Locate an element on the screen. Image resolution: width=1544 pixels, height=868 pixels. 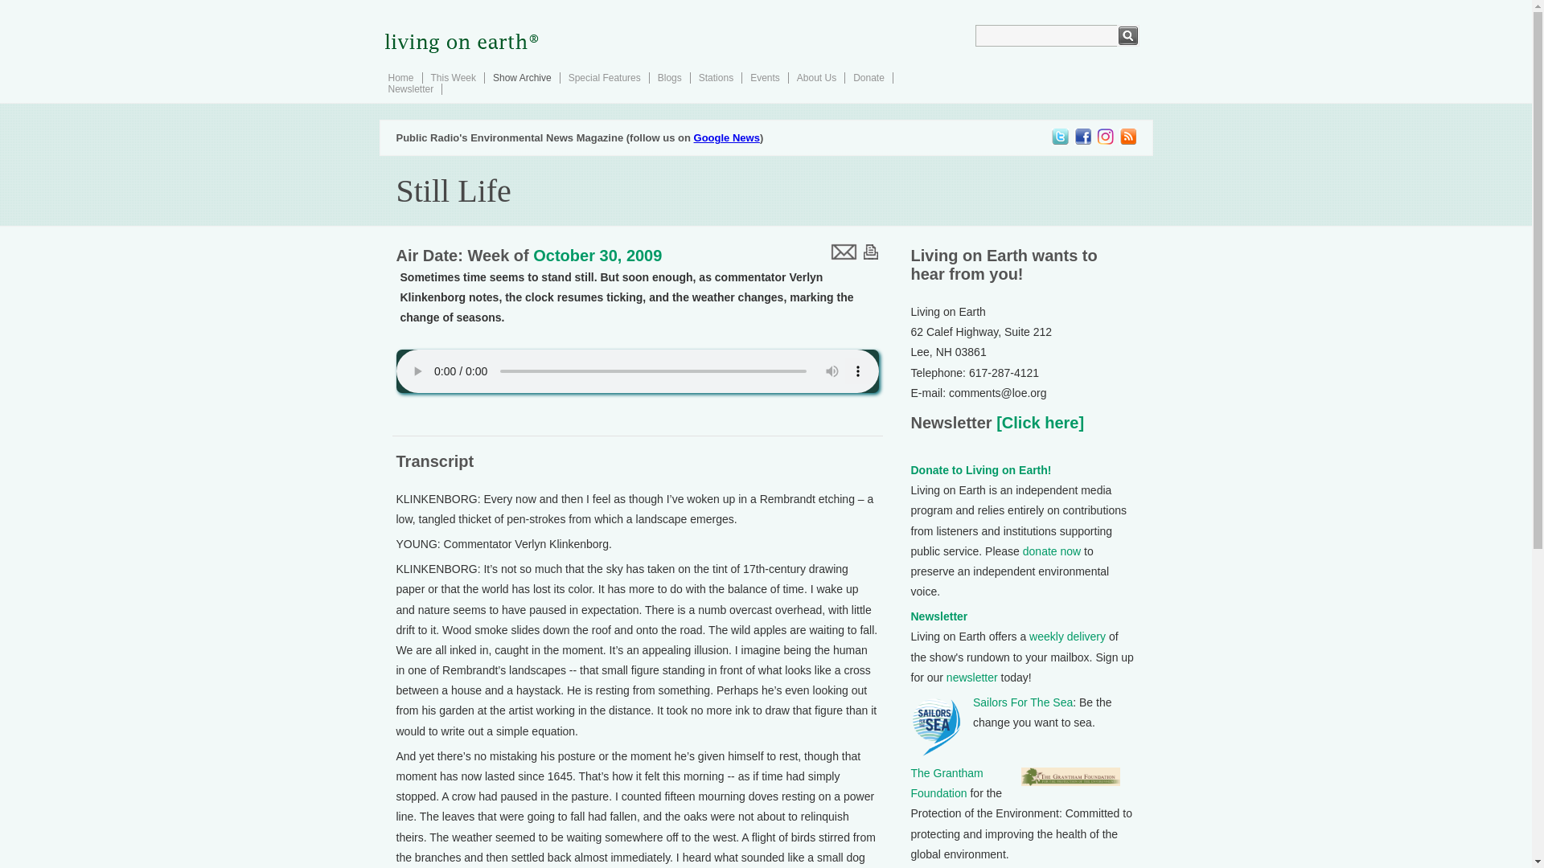
Donate to Living on Earth! is located at coordinates (981, 469).